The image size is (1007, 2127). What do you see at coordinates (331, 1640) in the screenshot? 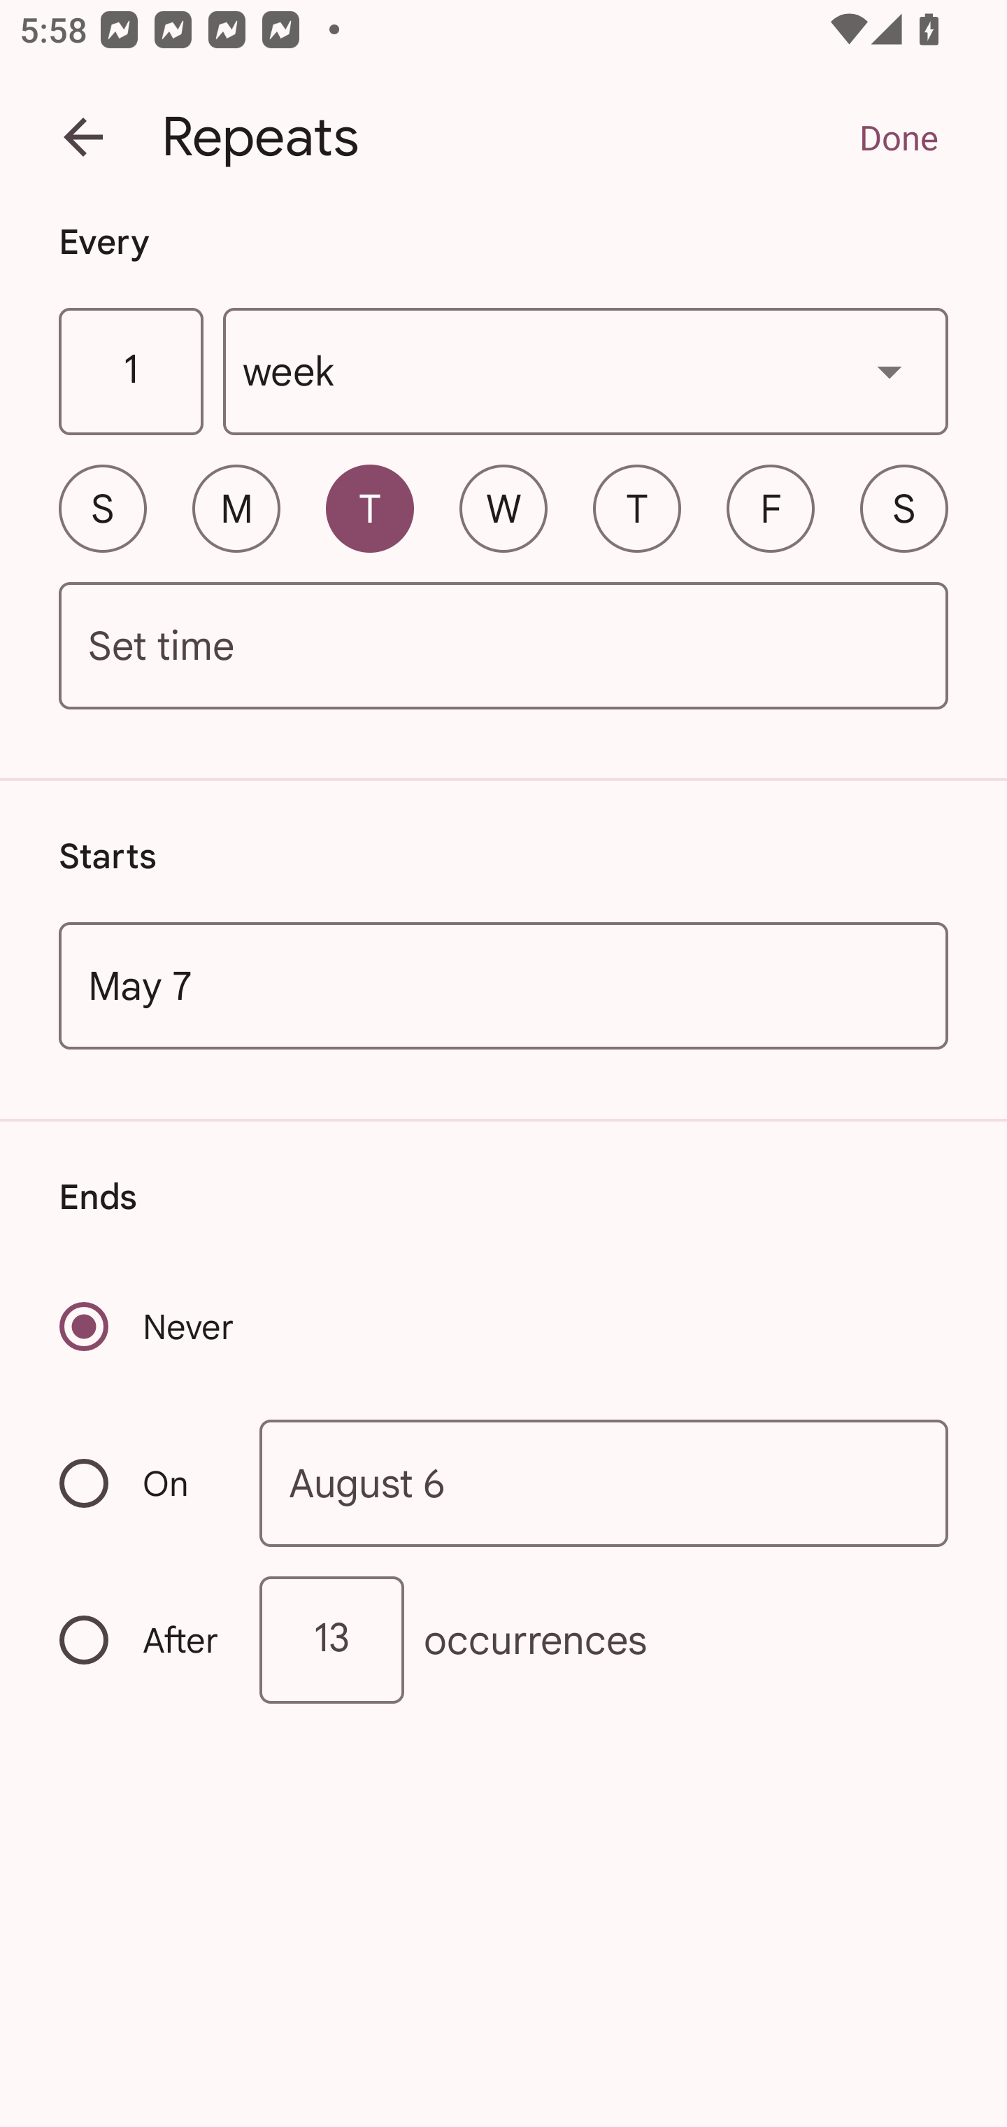
I see `13` at bounding box center [331, 1640].